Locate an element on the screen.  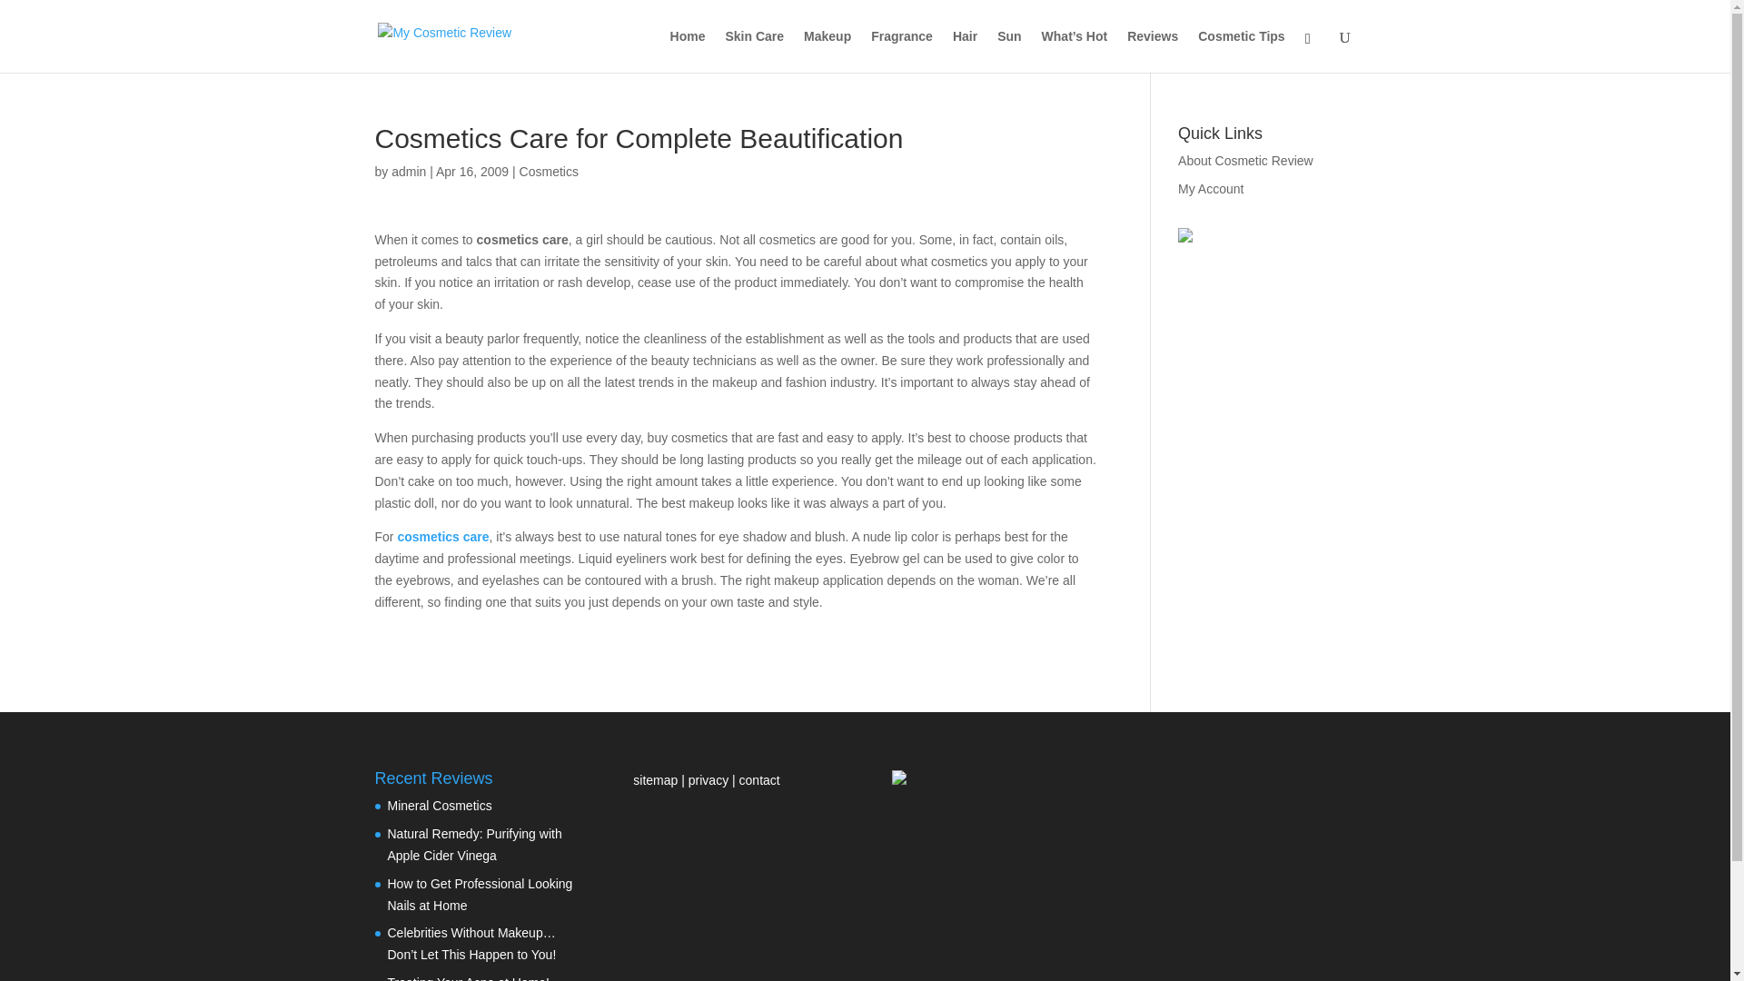
My Account is located at coordinates (1210, 189).